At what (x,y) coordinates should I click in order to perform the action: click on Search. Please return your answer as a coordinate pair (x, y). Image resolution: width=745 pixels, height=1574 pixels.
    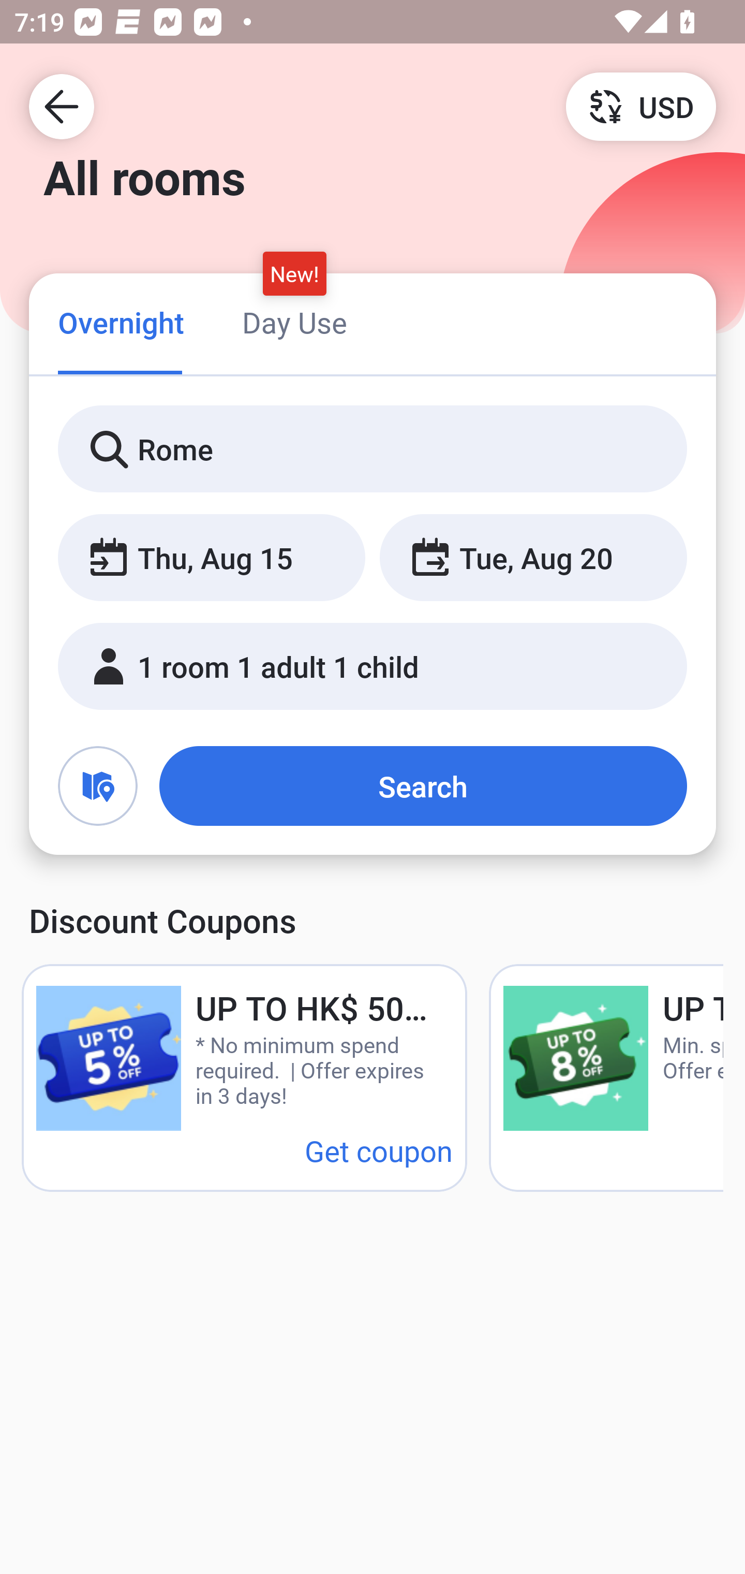
    Looking at the image, I should click on (423, 786).